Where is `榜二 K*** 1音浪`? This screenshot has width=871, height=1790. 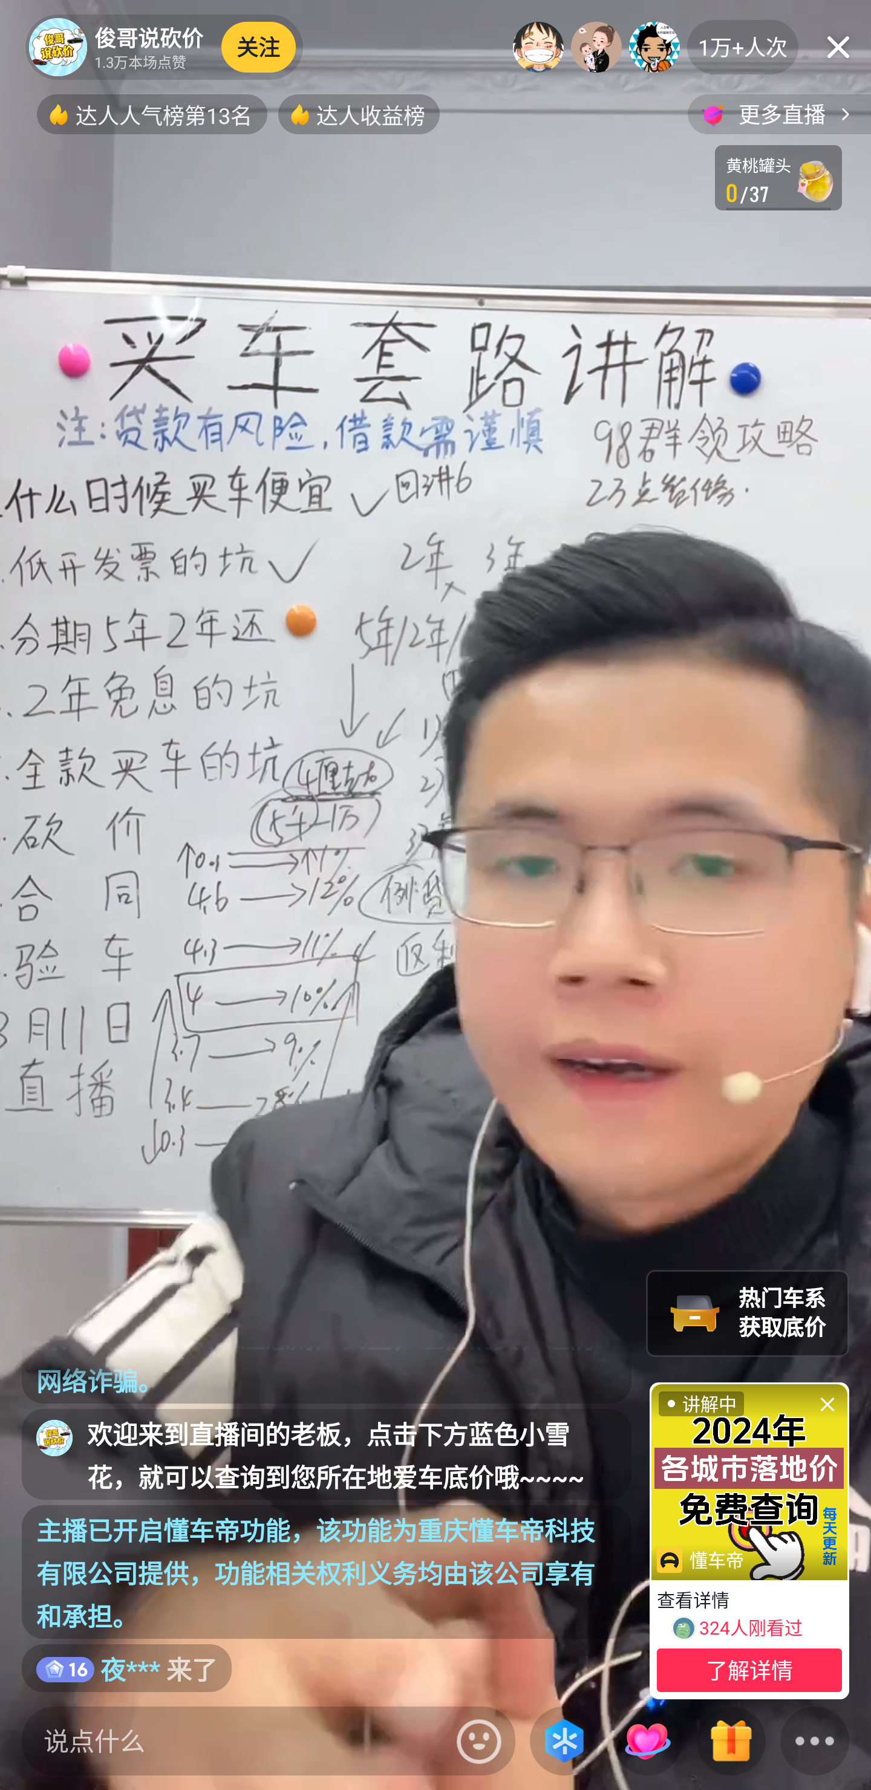
榜二 K*** 1音浪 is located at coordinates (596, 47).